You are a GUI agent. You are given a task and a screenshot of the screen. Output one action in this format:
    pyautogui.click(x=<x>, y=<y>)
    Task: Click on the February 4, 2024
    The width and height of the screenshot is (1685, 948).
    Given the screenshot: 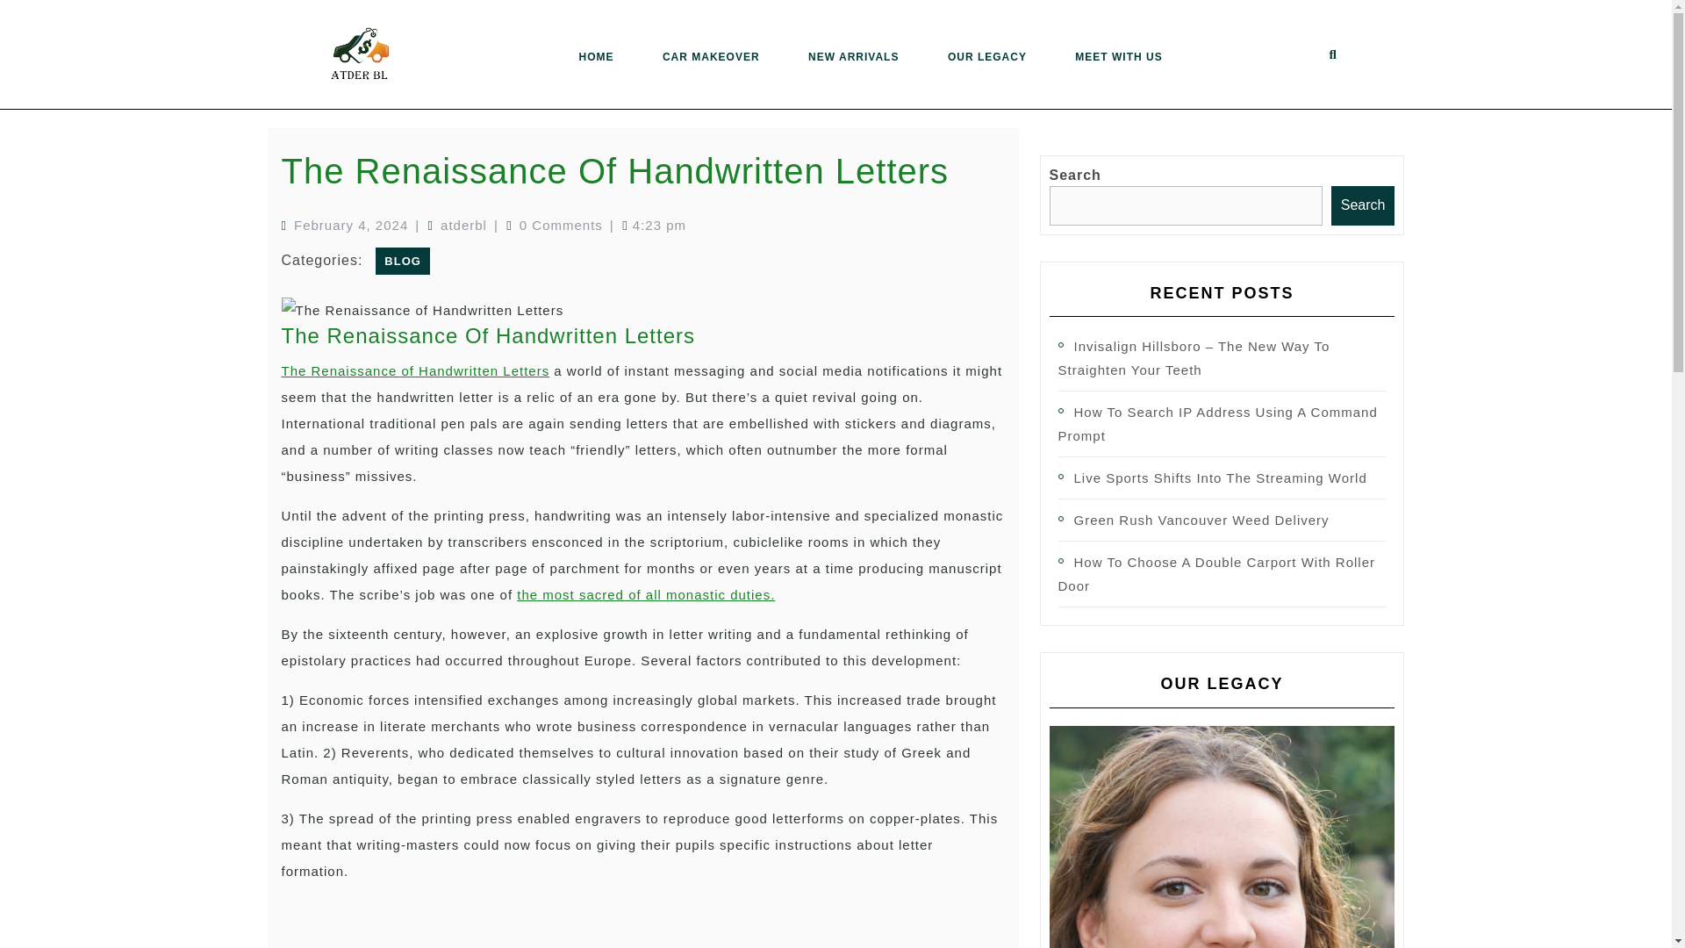 What is the action you would take?
    pyautogui.click(x=350, y=225)
    